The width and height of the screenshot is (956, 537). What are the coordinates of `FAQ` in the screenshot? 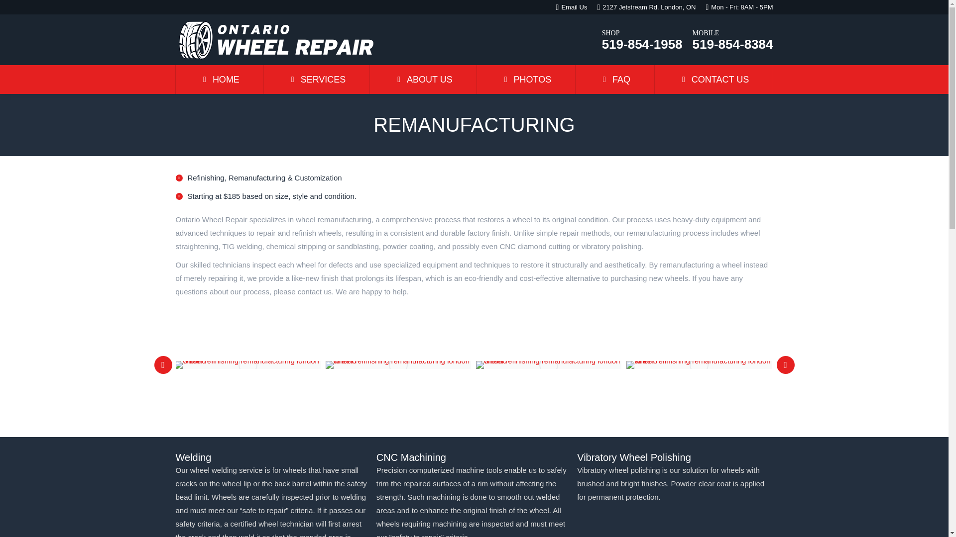 It's located at (615, 80).